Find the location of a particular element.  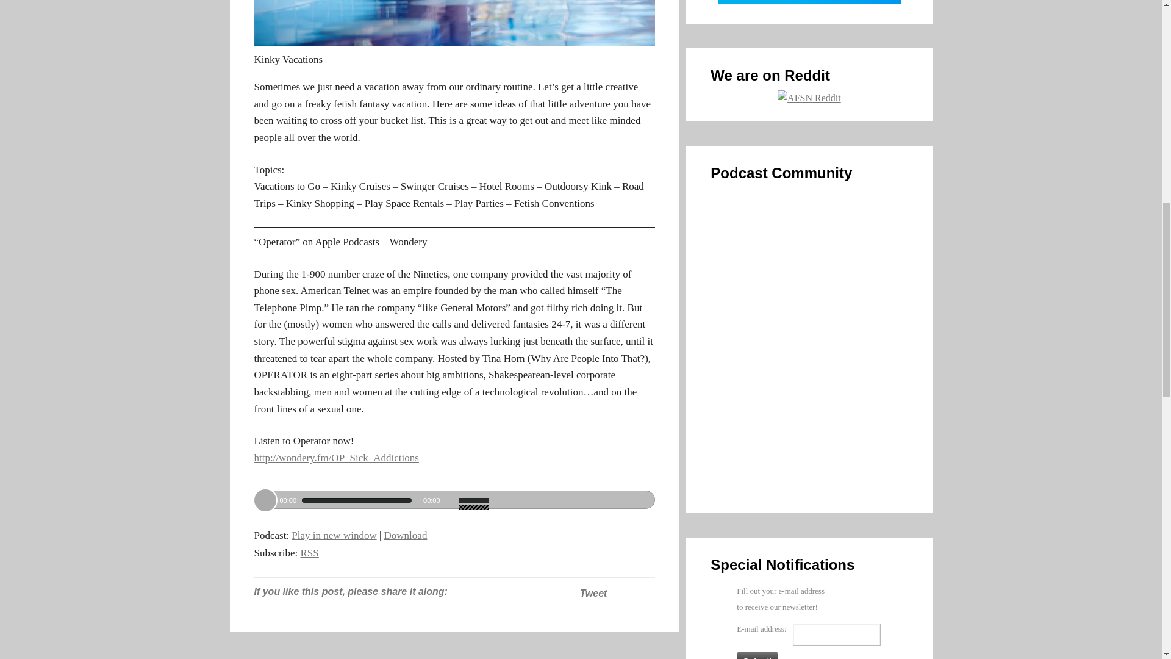

Submit is located at coordinates (756, 655).